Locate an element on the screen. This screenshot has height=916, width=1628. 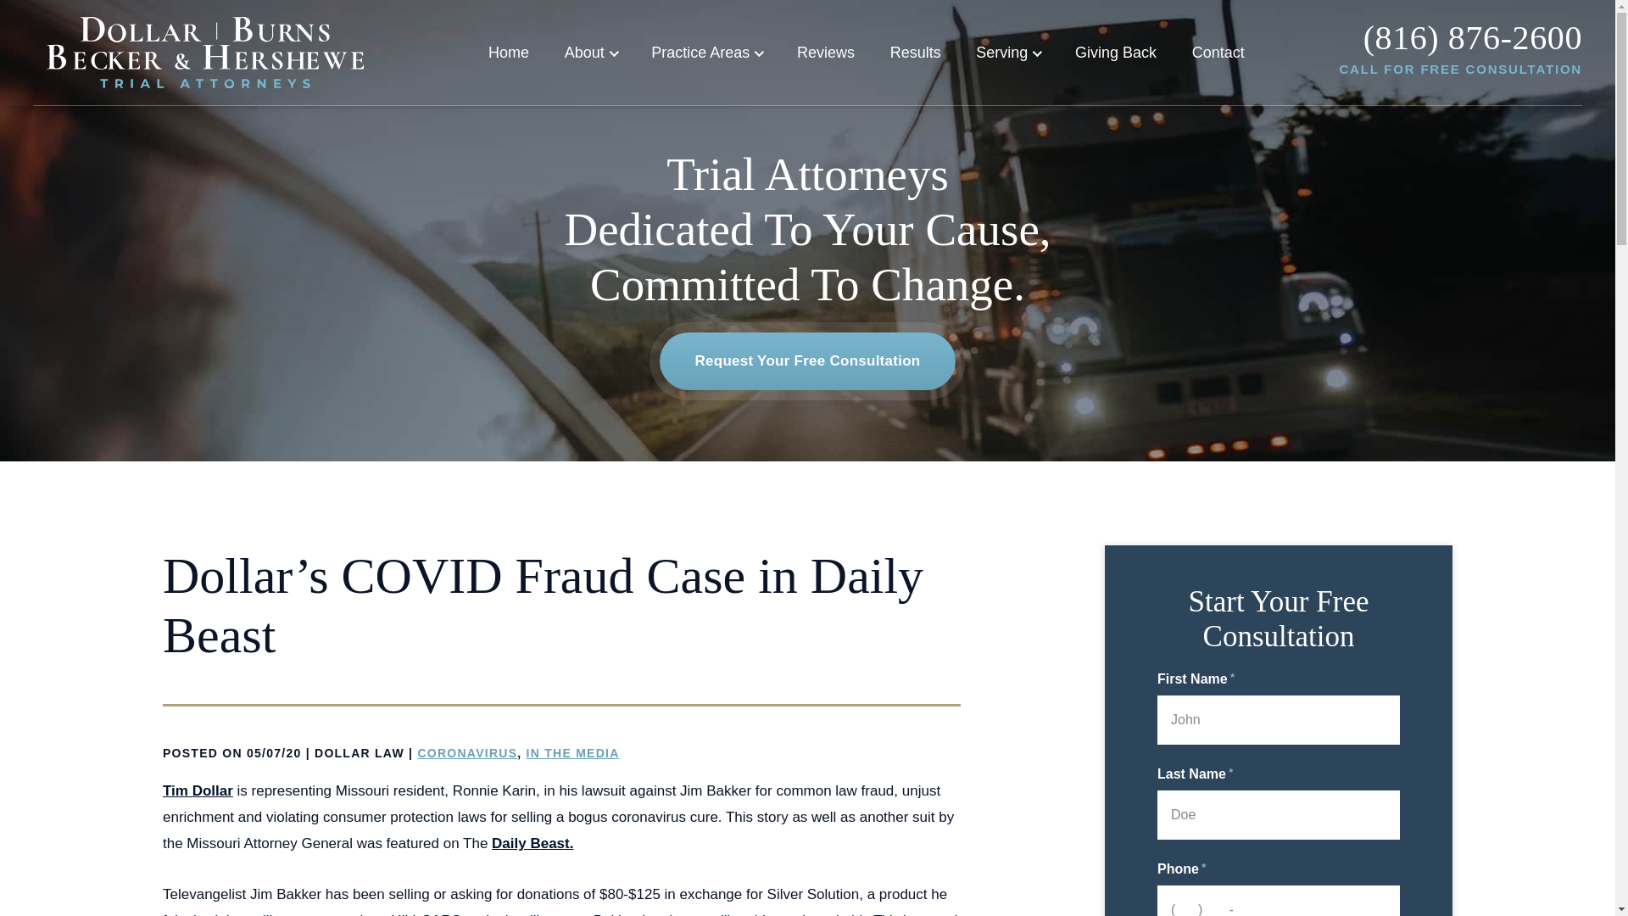
Reviews is located at coordinates (826, 53).